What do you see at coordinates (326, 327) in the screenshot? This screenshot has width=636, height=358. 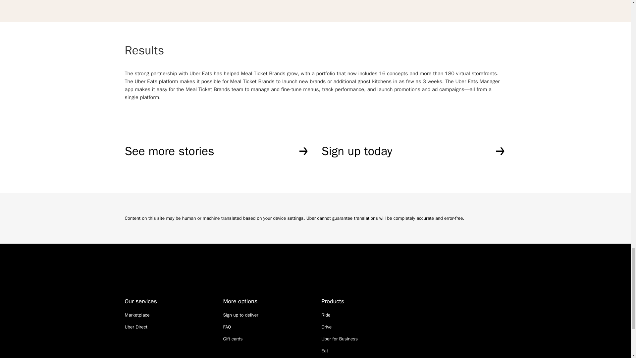 I see `Drive` at bounding box center [326, 327].